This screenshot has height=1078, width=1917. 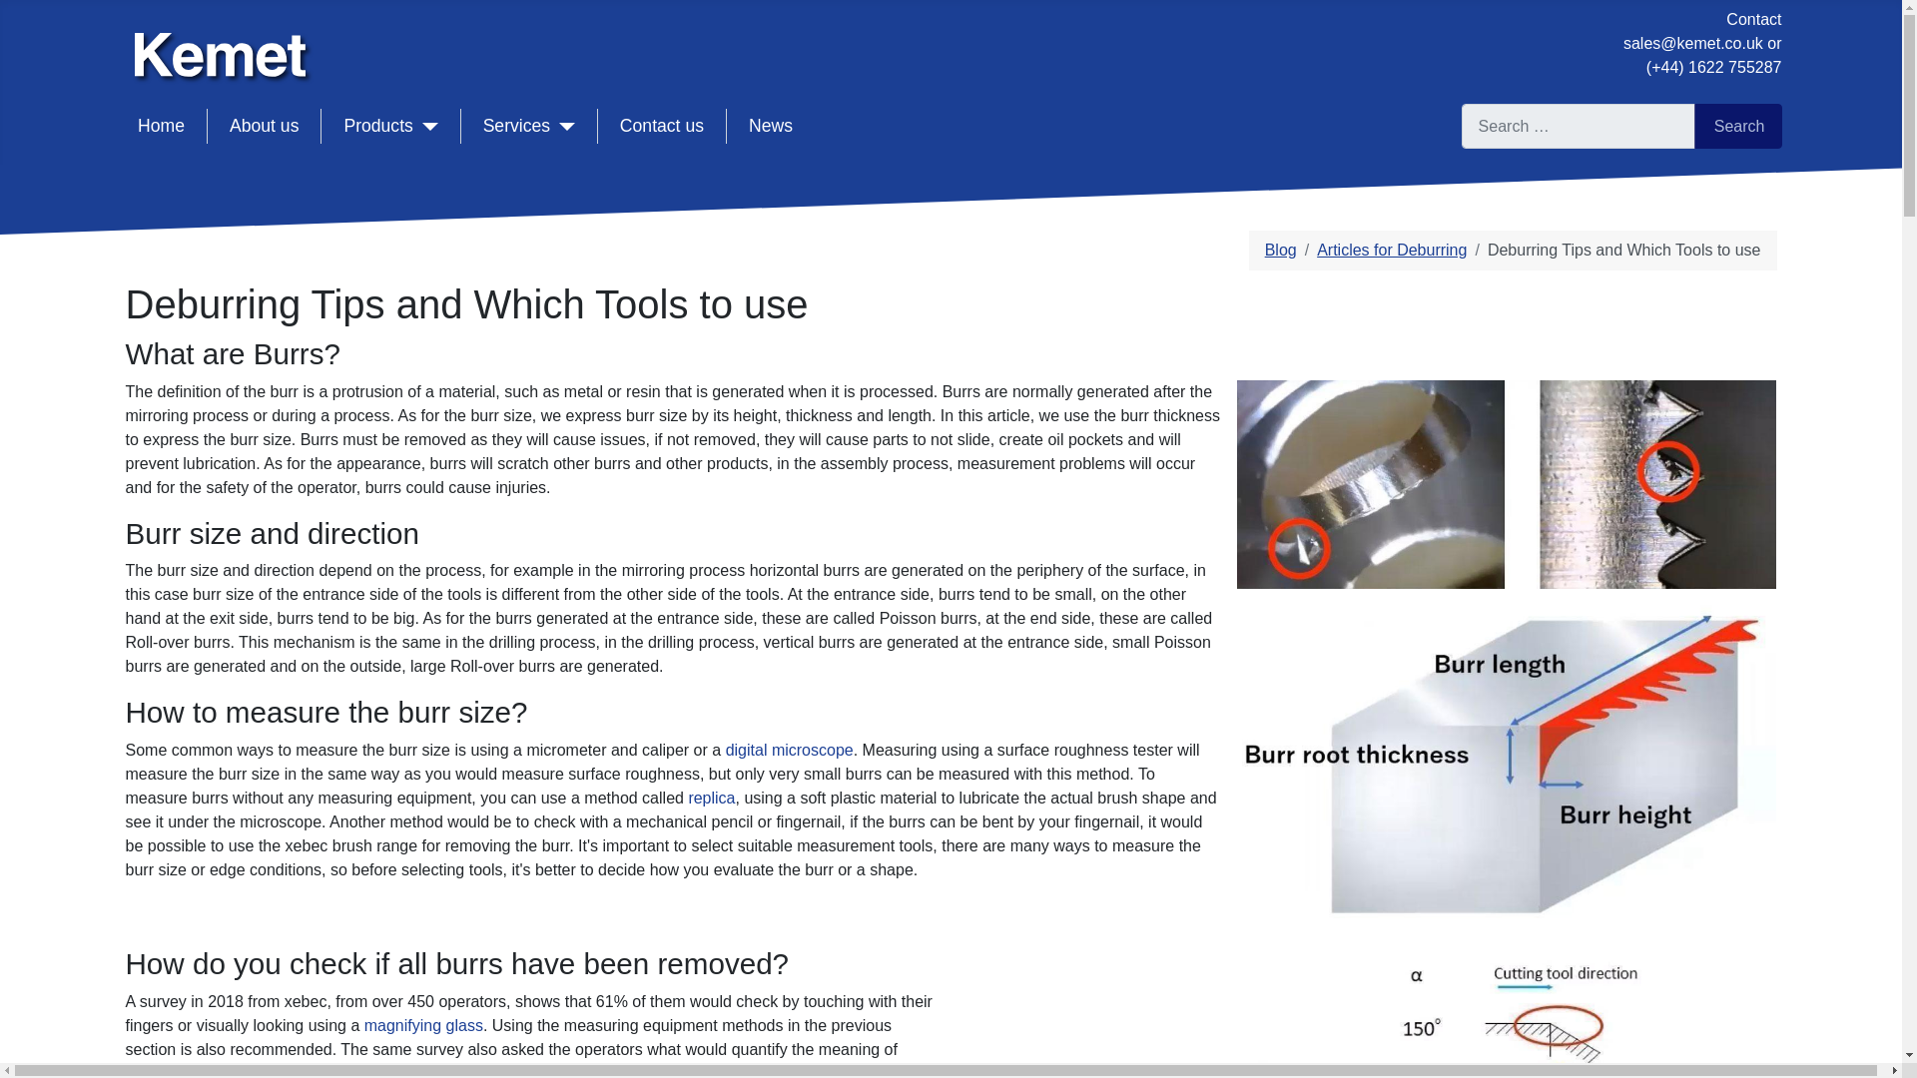 What do you see at coordinates (529, 126) in the screenshot?
I see `Services` at bounding box center [529, 126].